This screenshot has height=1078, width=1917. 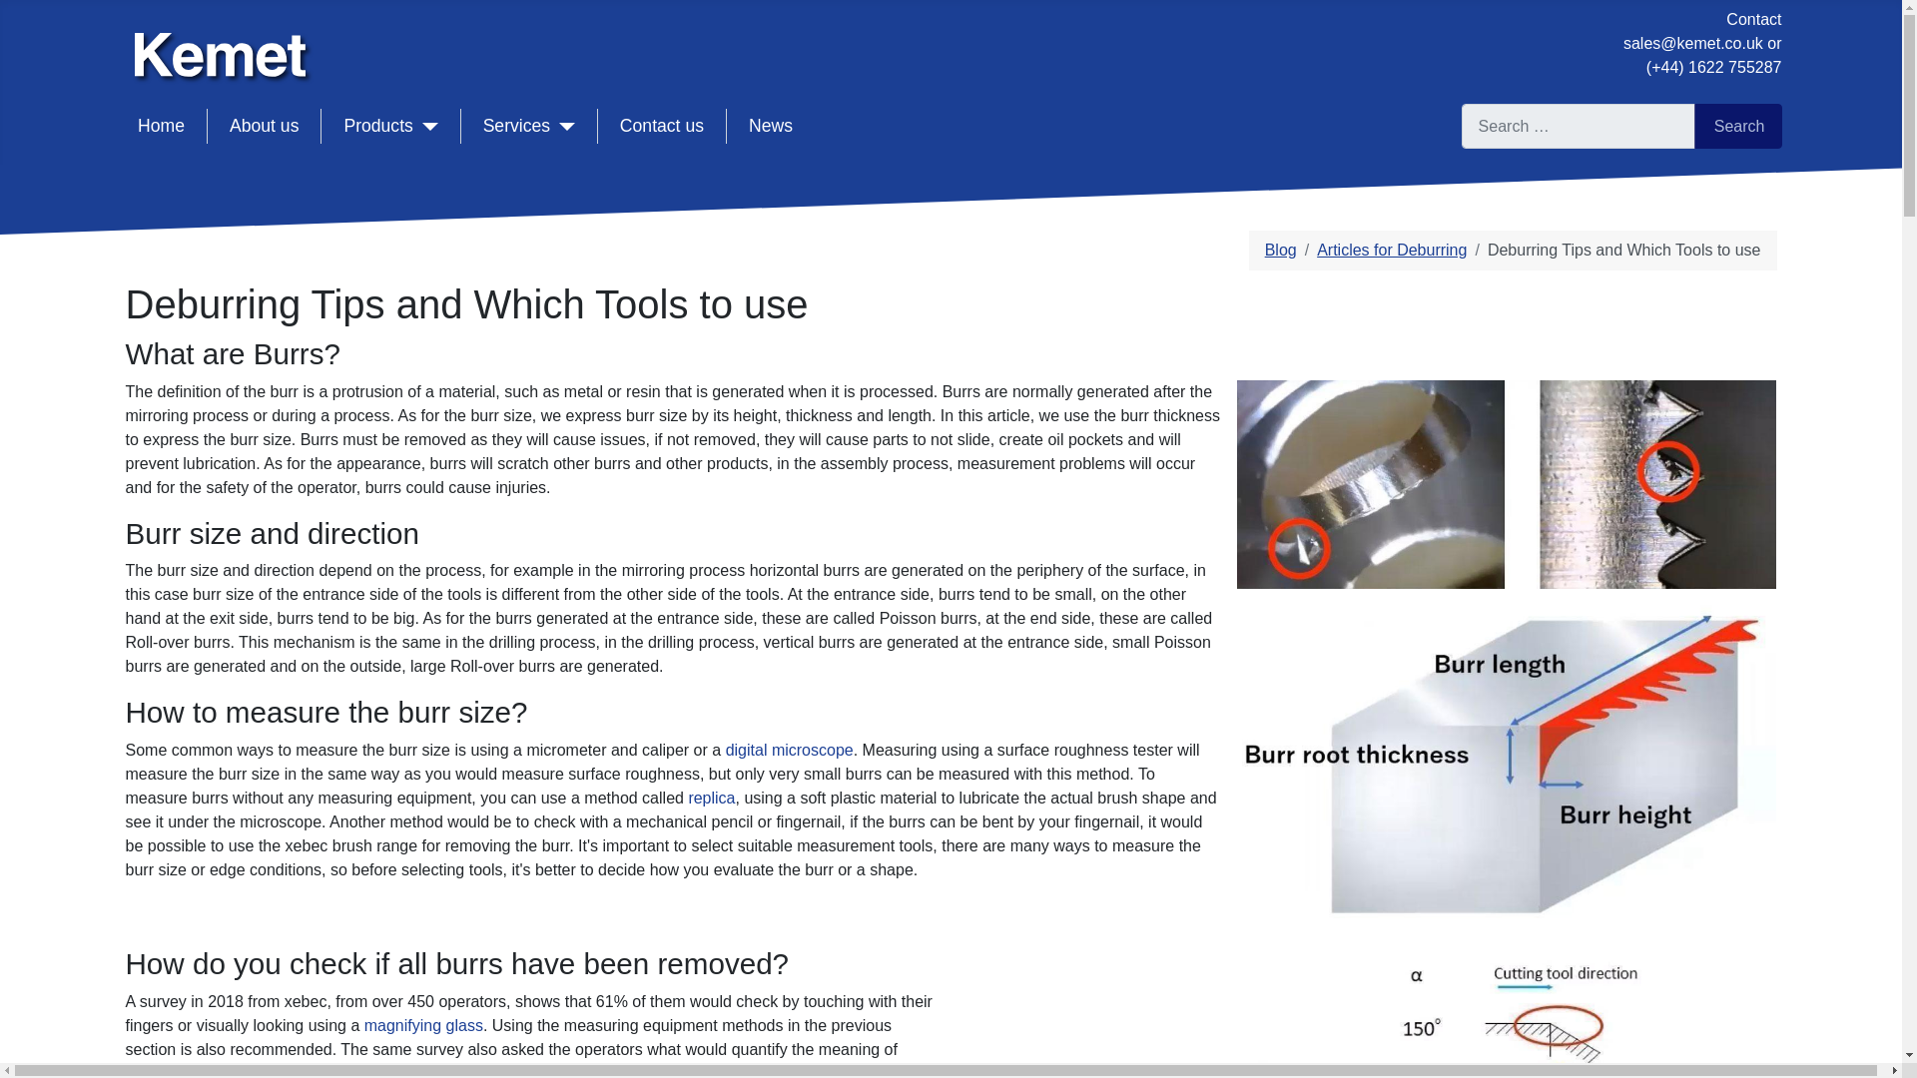 What do you see at coordinates (529, 126) in the screenshot?
I see `Services` at bounding box center [529, 126].